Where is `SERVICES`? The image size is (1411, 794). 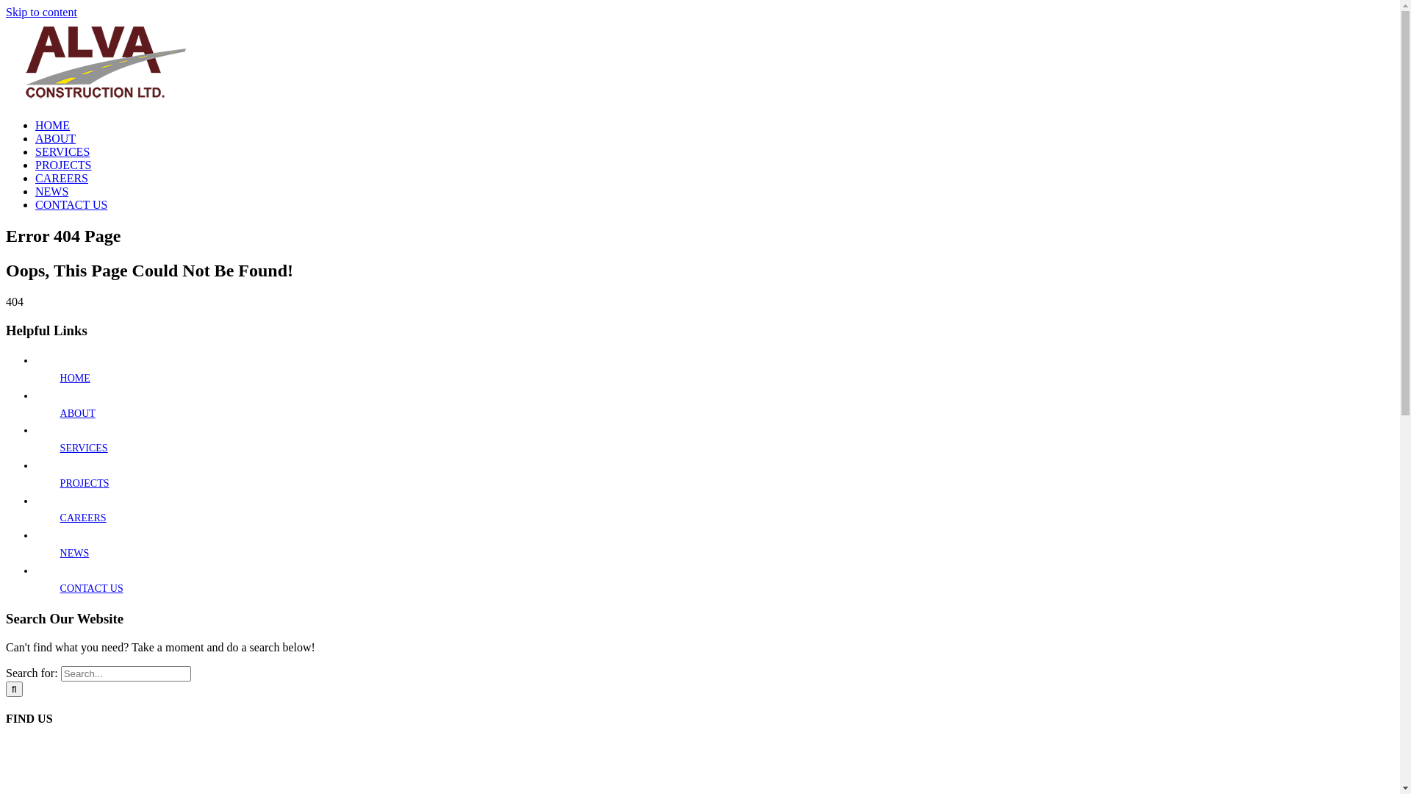 SERVICES is located at coordinates (71, 151).